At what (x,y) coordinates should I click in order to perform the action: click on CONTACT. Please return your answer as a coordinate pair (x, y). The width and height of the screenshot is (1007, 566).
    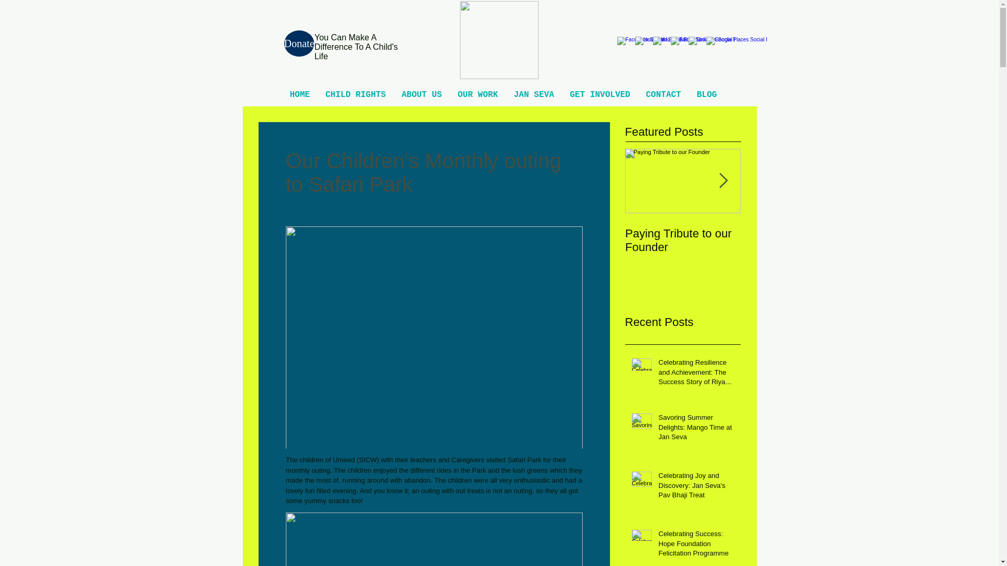
    Looking at the image, I should click on (663, 95).